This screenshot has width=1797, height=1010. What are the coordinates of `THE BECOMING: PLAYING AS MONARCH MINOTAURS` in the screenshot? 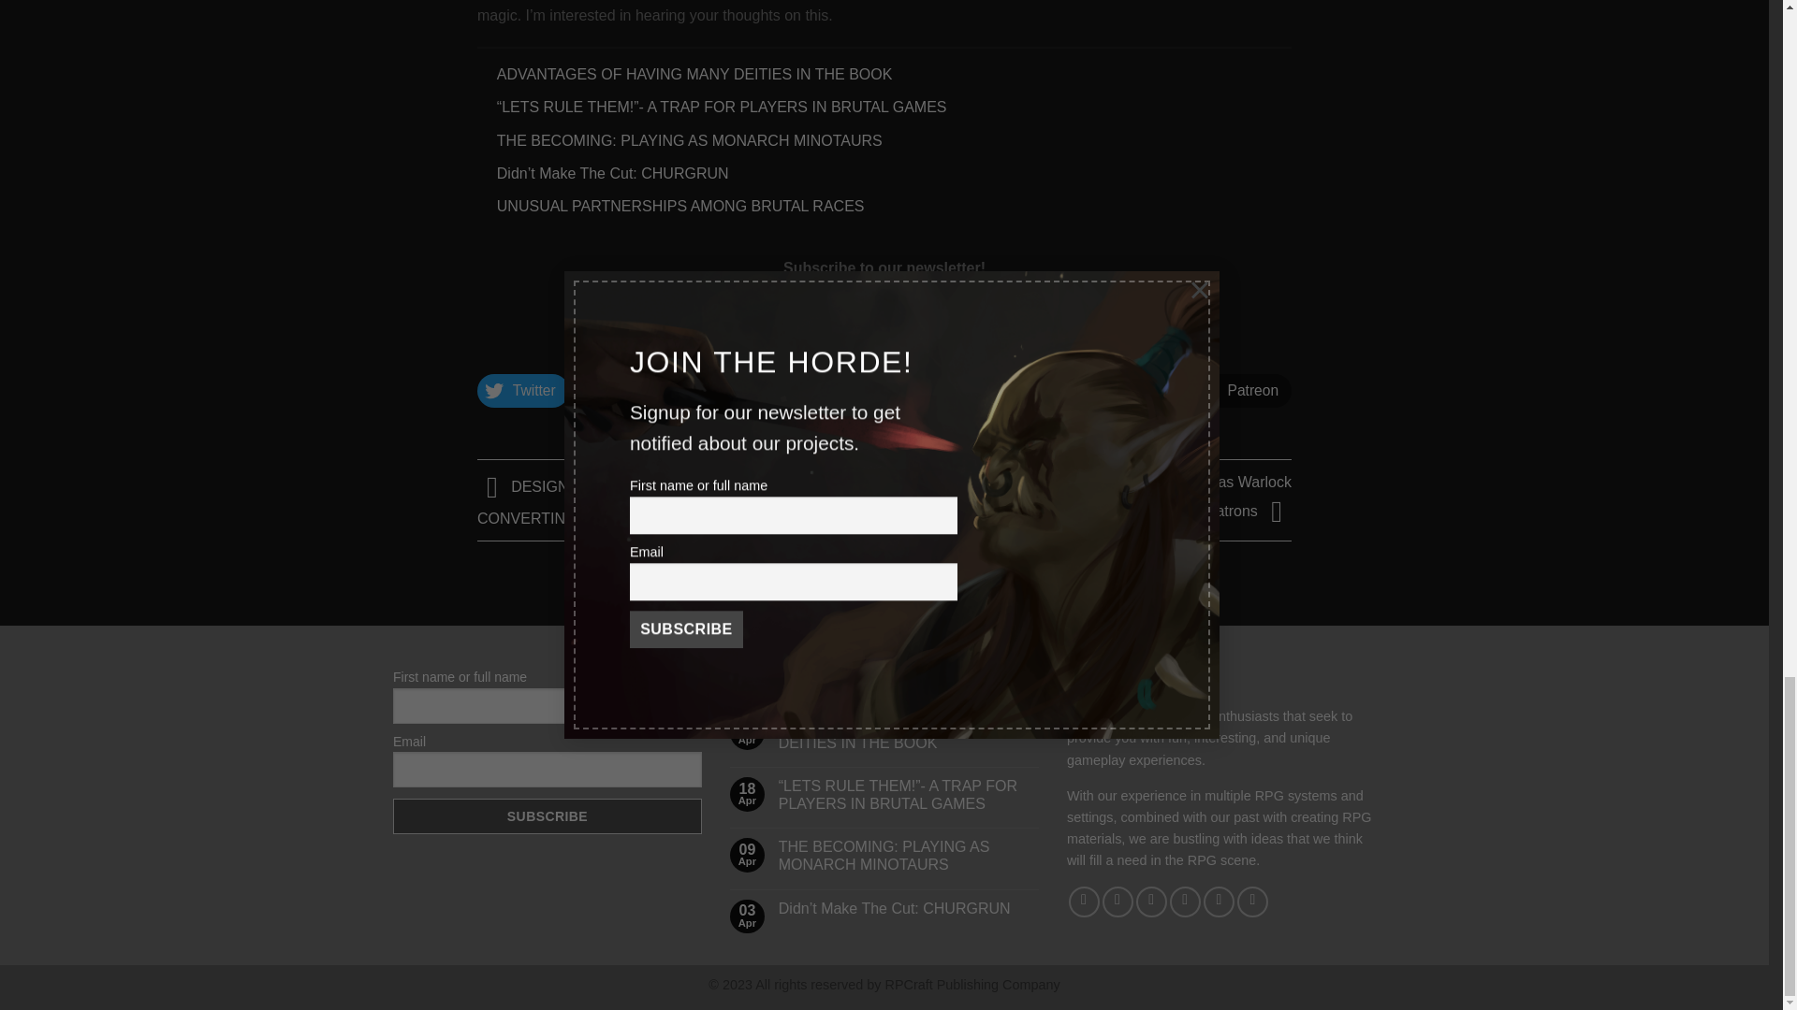 It's located at (689, 139).